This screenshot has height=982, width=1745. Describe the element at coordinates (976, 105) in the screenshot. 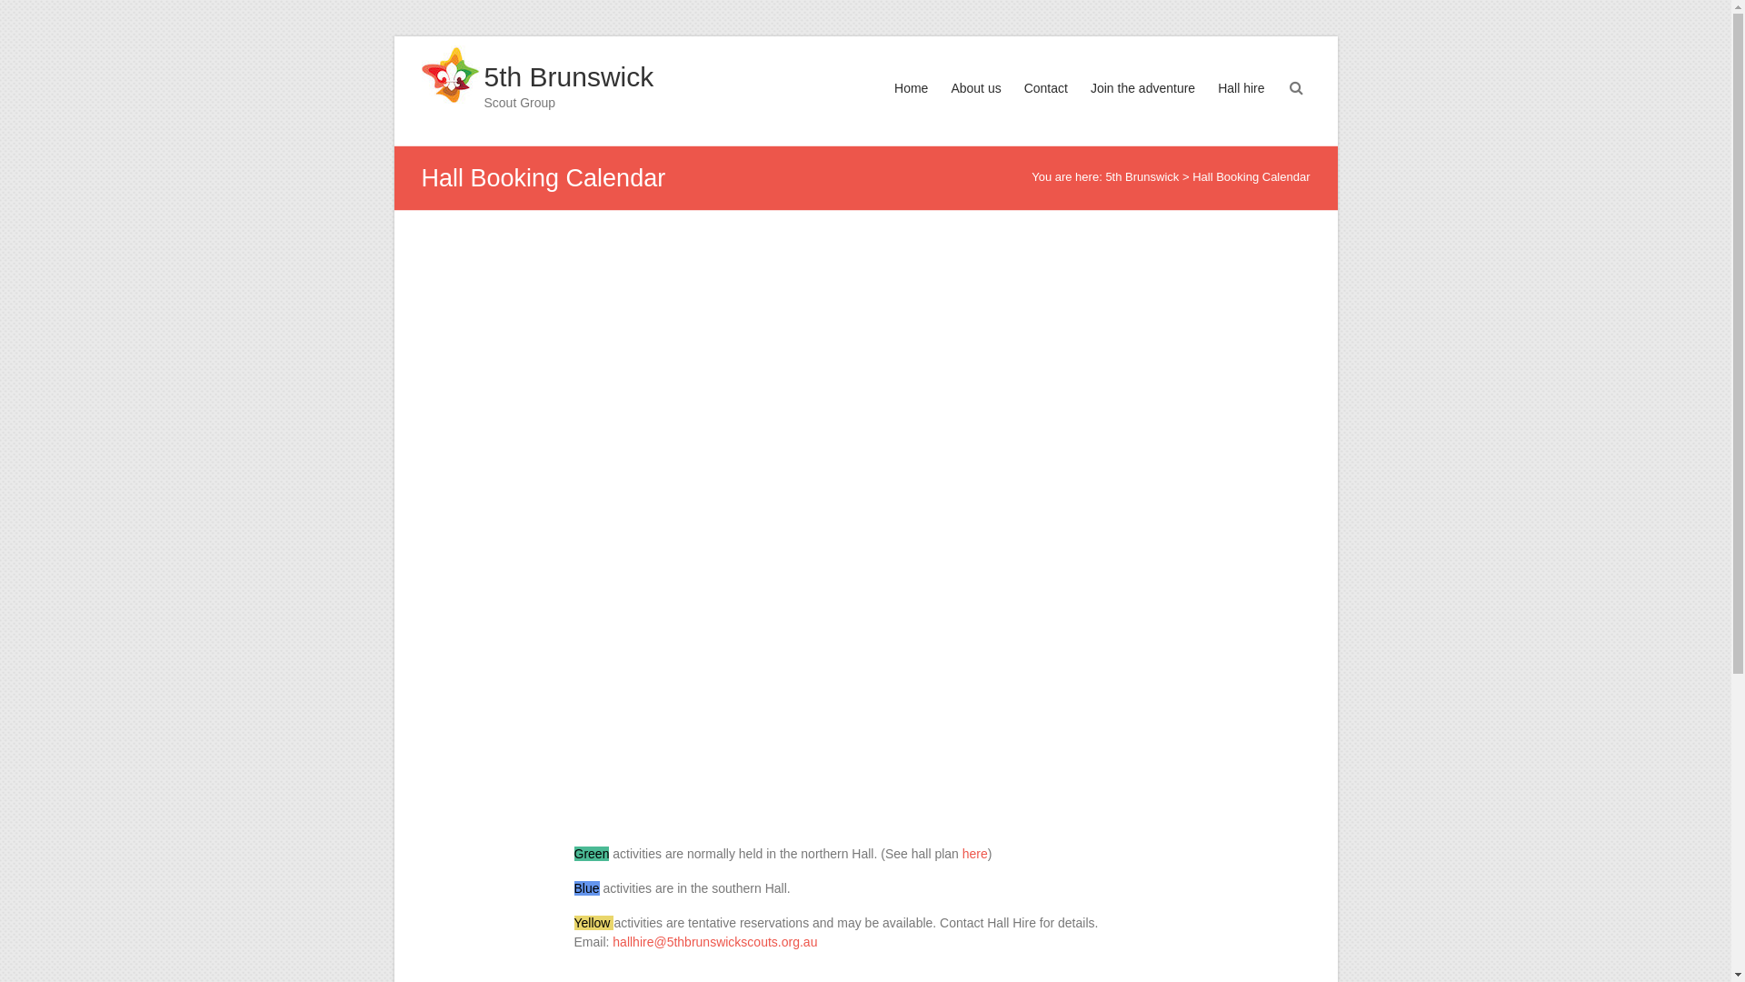

I see `About us` at that location.